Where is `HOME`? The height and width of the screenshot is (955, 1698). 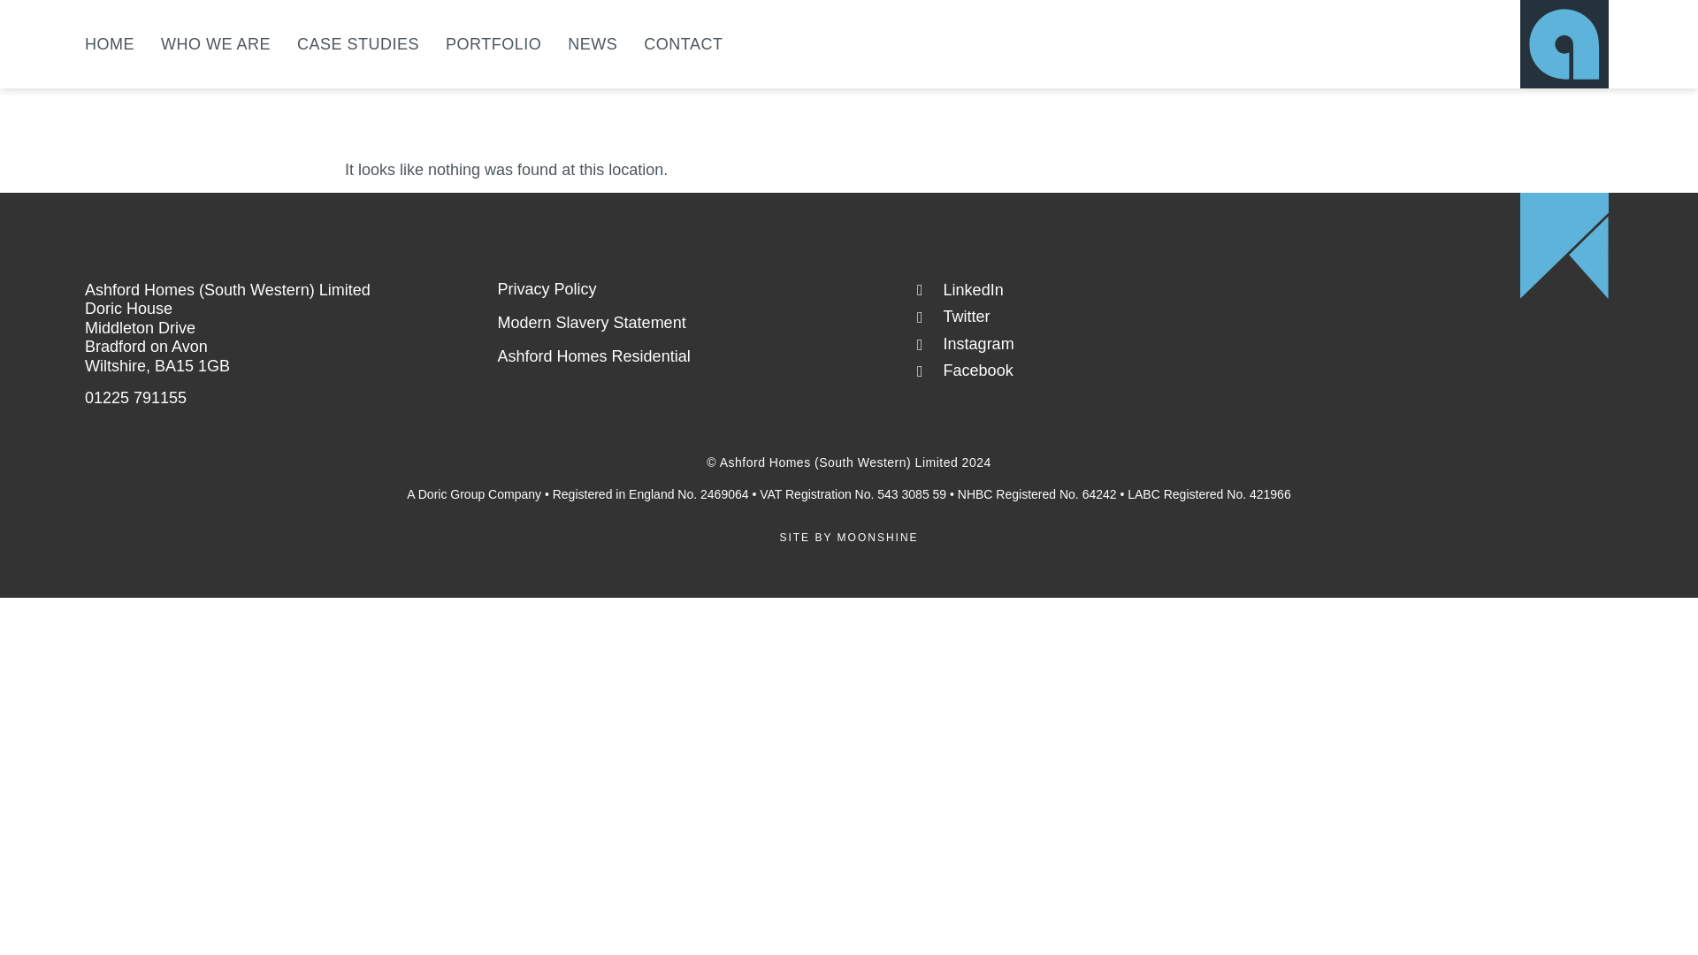 HOME is located at coordinates (110, 44).